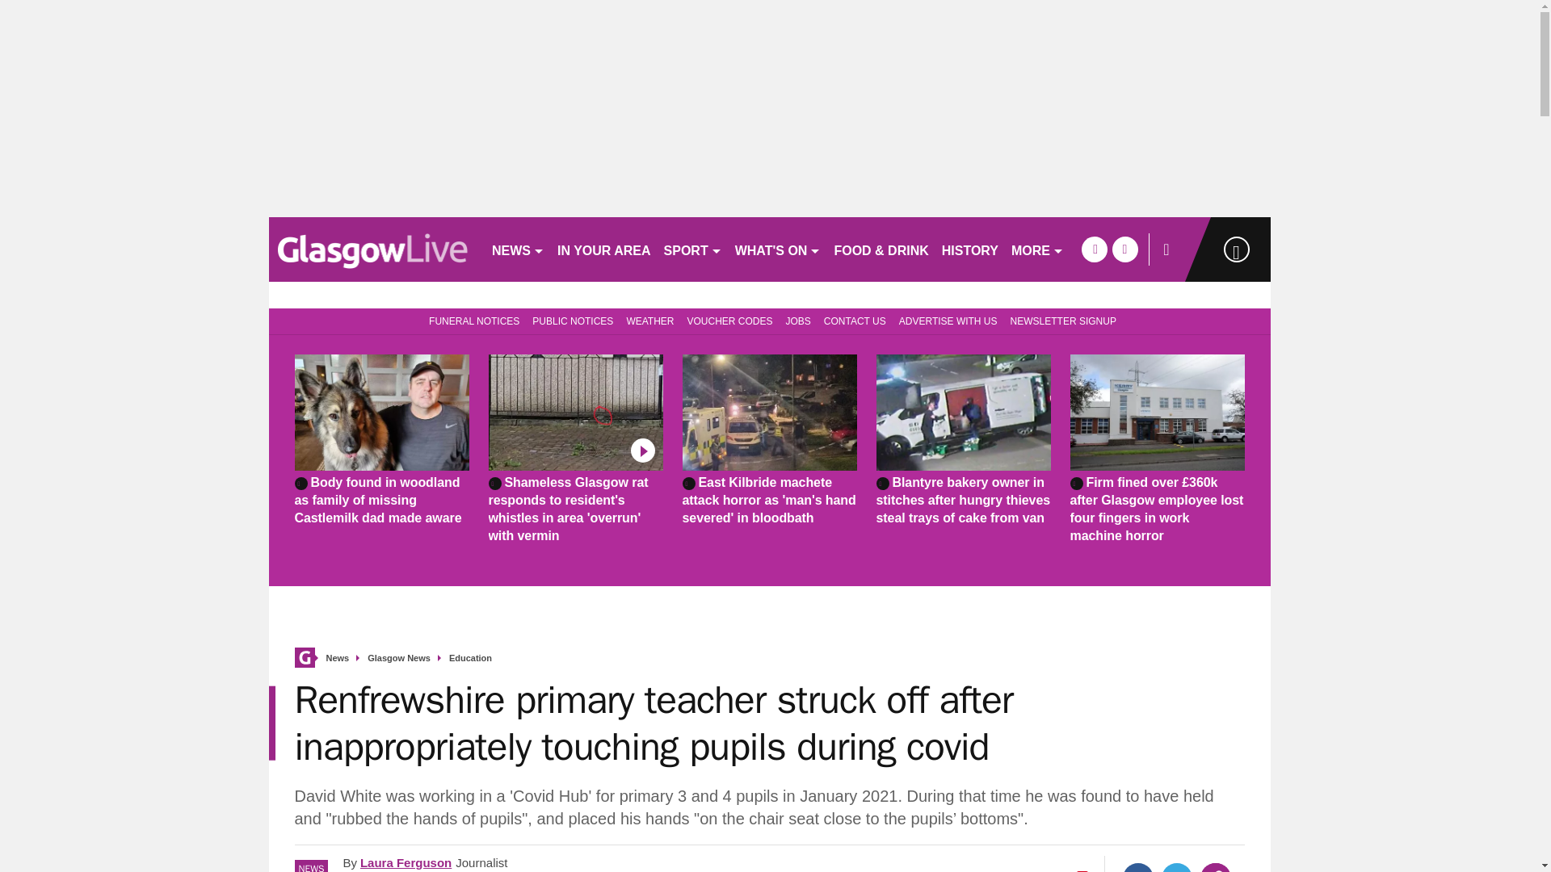 This screenshot has width=1551, height=872. What do you see at coordinates (693, 249) in the screenshot?
I see `SPORT` at bounding box center [693, 249].